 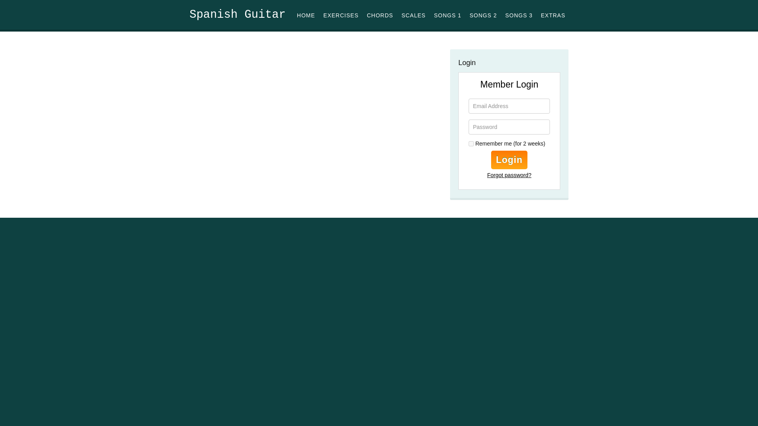 What do you see at coordinates (414, 15) in the screenshot?
I see `SCALES` at bounding box center [414, 15].